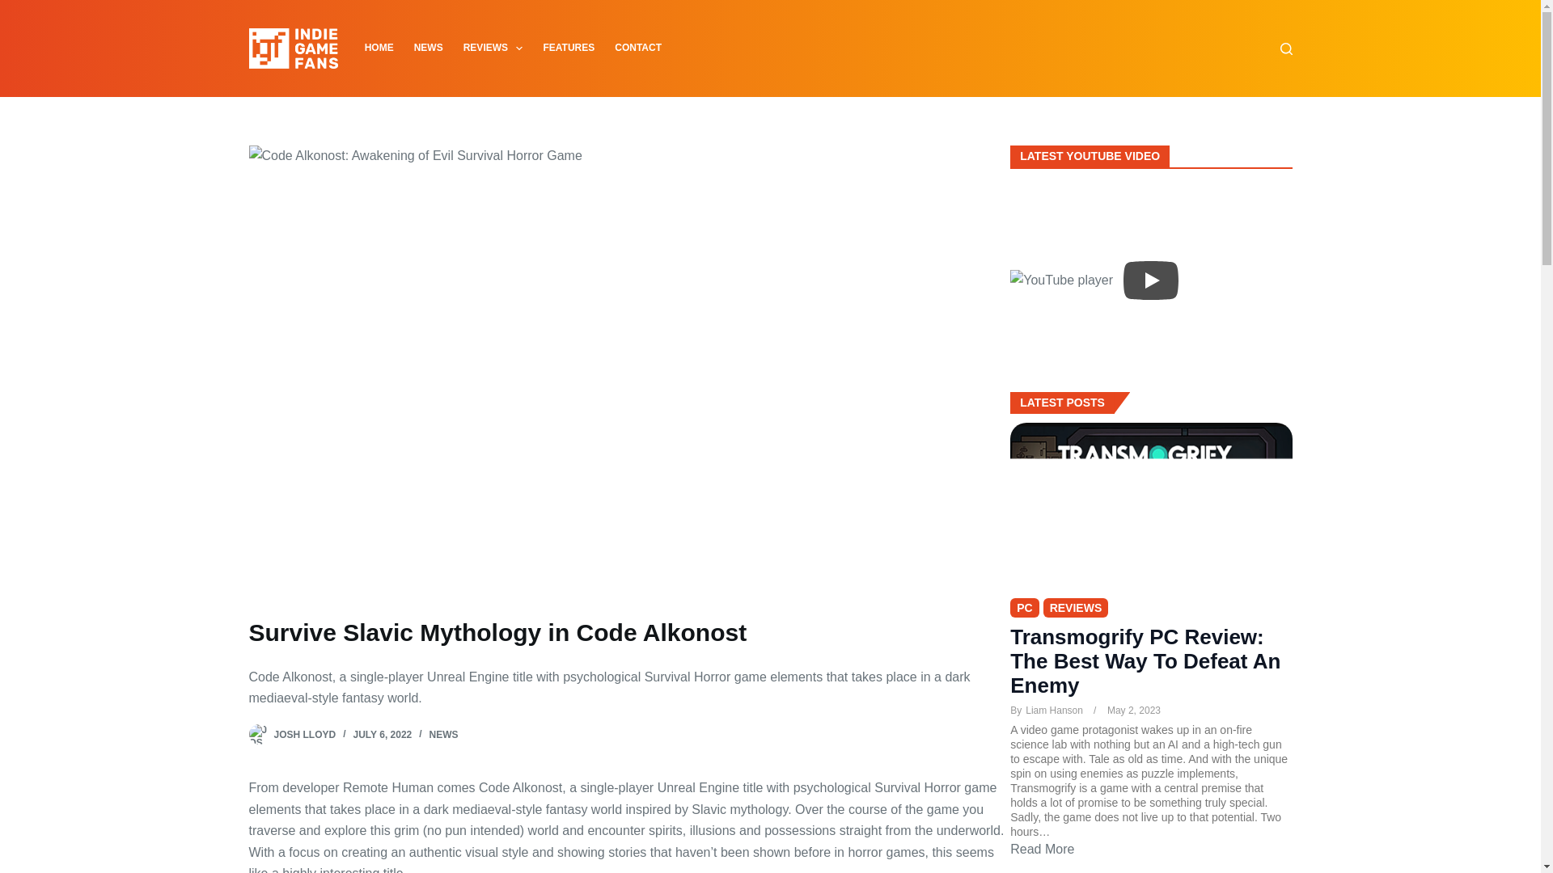 The image size is (1553, 873). Describe the element at coordinates (304, 734) in the screenshot. I see `JOSH LLOYD` at that location.